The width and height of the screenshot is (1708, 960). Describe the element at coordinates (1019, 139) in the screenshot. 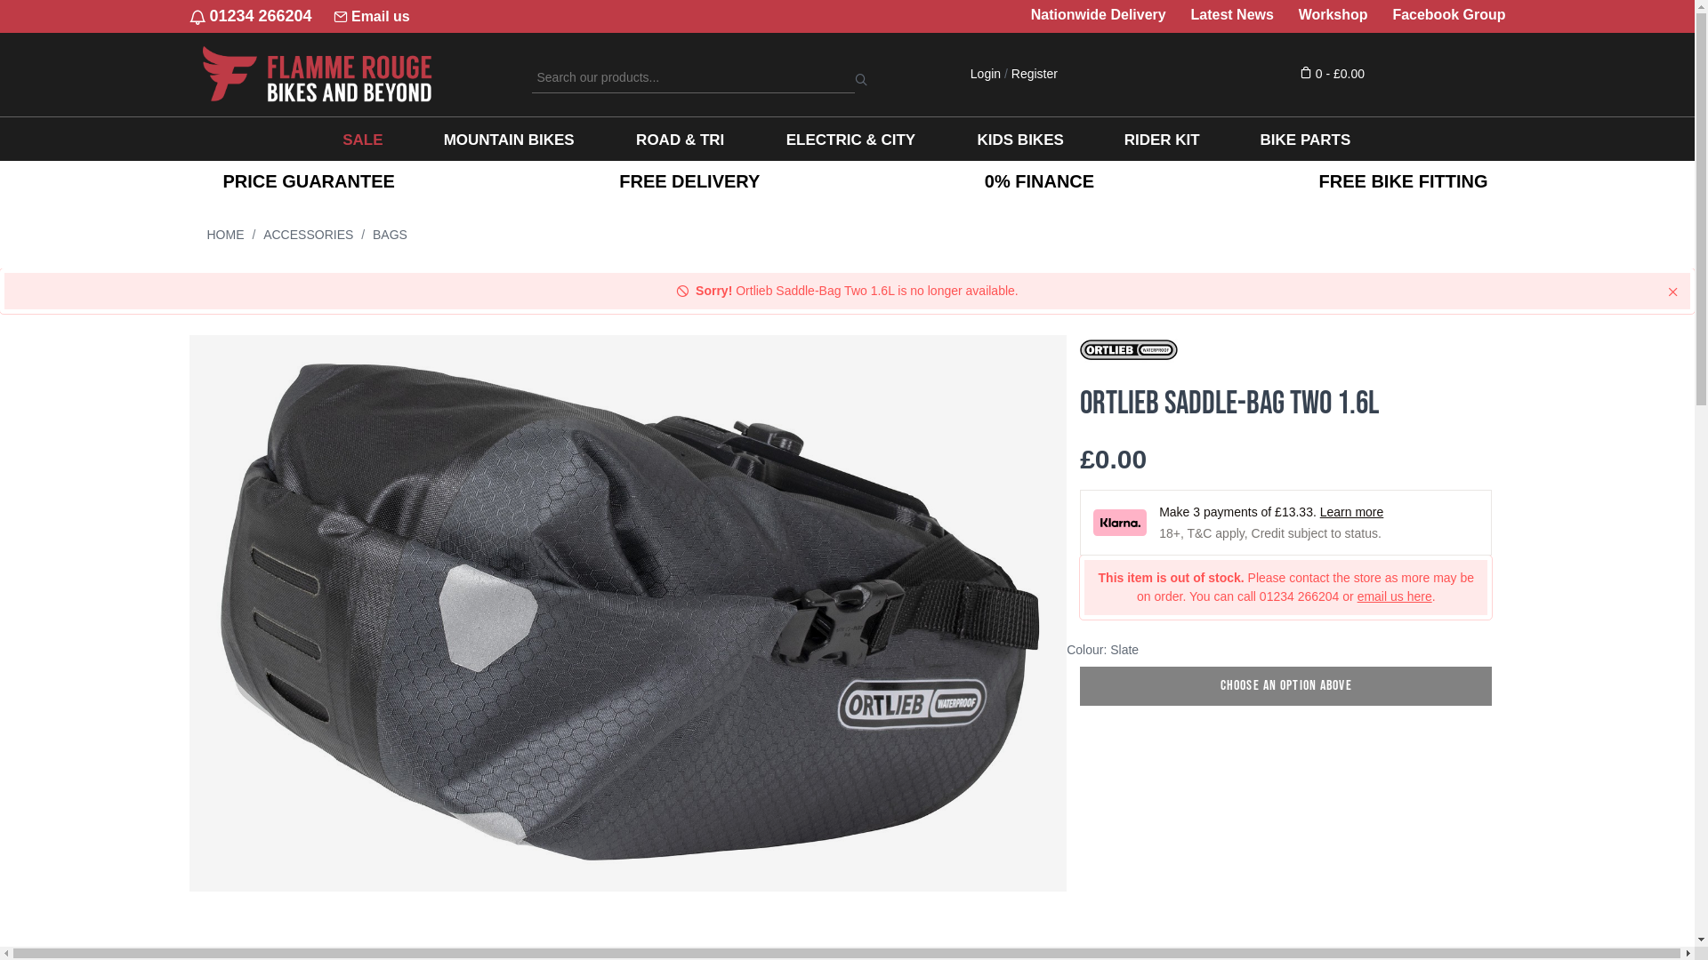

I see `KIDS BIKES` at that location.